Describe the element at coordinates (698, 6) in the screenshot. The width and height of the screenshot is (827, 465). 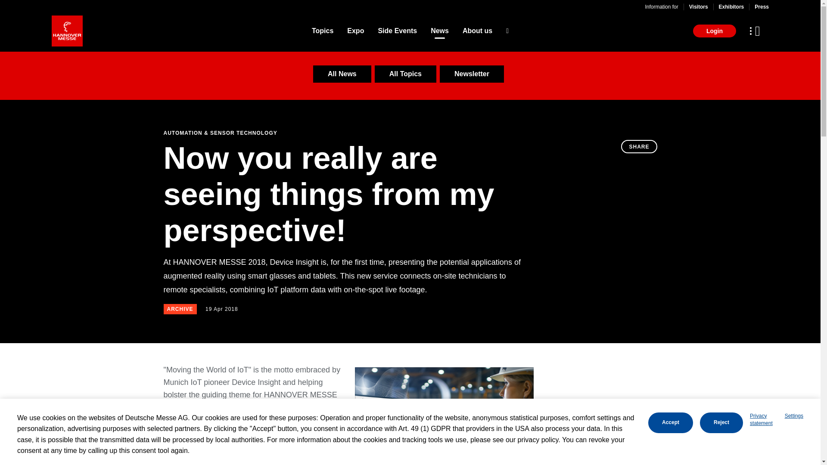
I see `Visitors` at that location.